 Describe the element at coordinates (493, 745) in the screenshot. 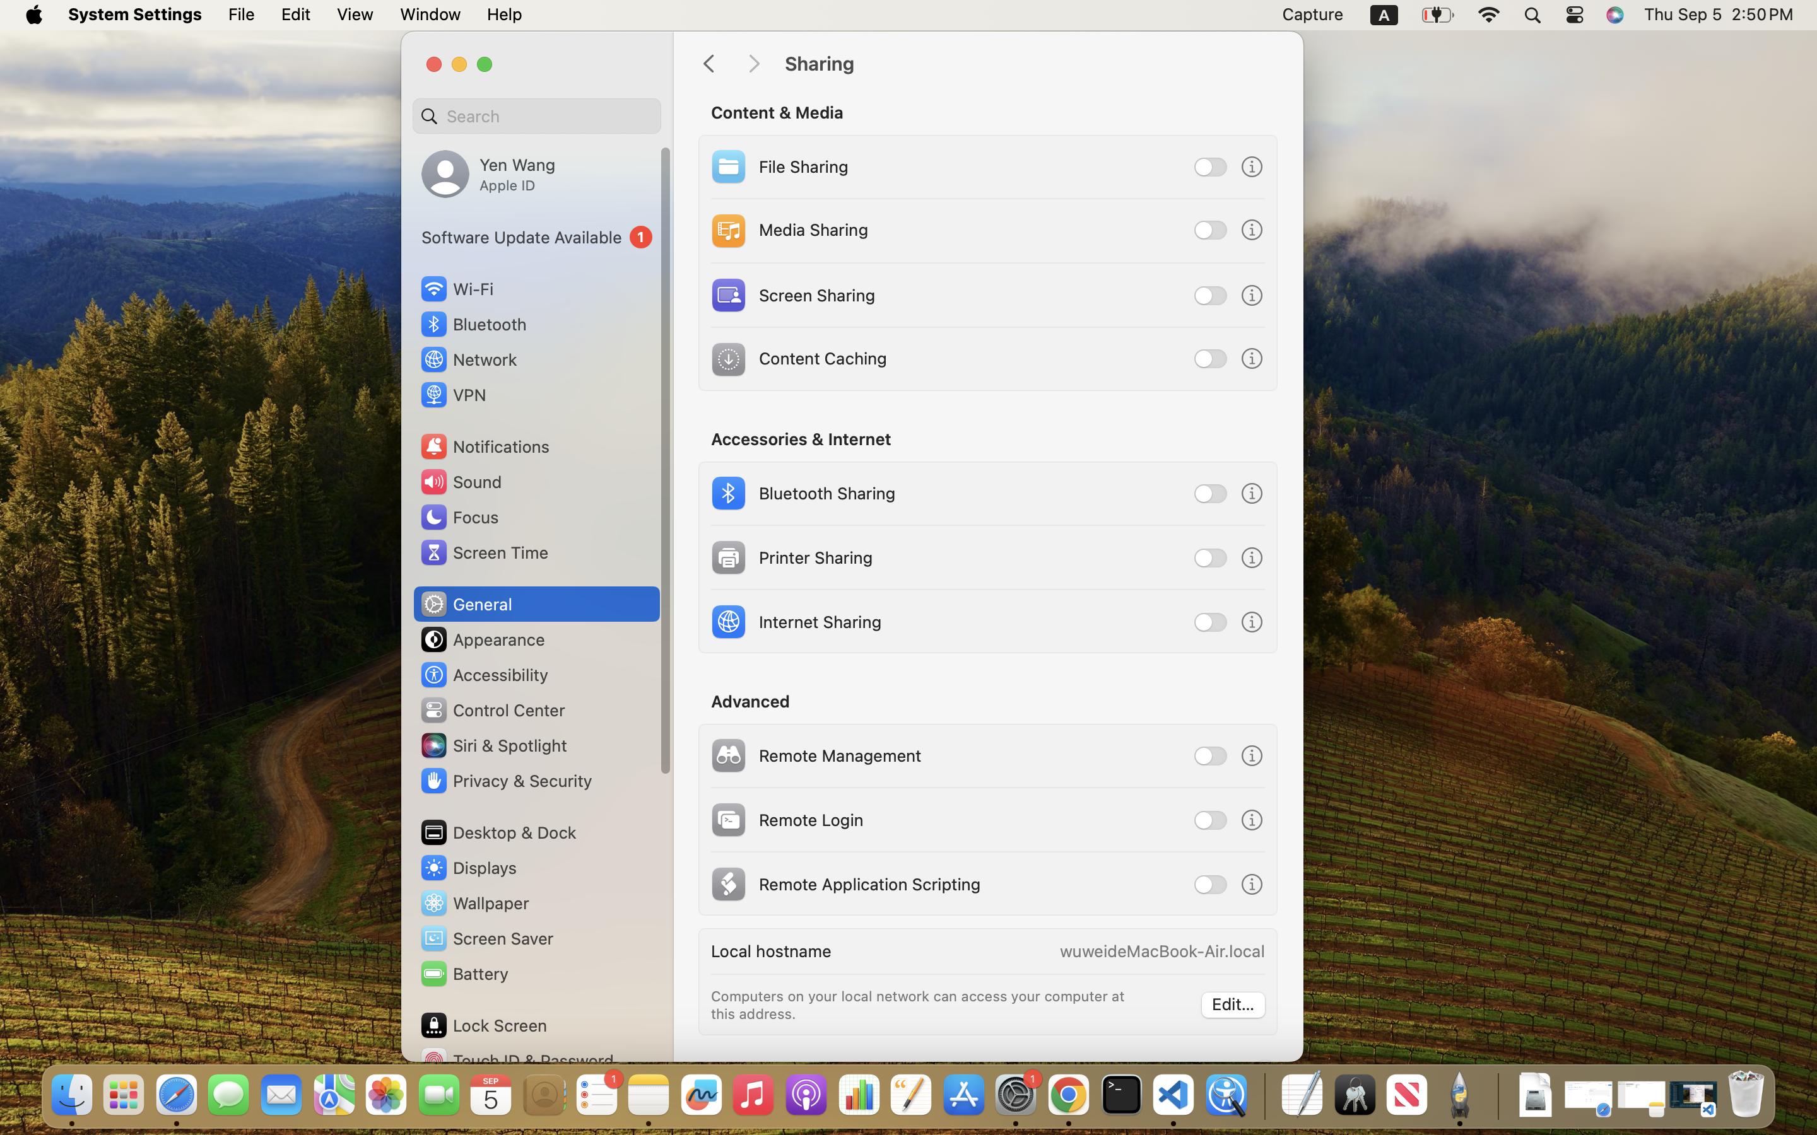

I see `Siri & Spotlight` at that location.